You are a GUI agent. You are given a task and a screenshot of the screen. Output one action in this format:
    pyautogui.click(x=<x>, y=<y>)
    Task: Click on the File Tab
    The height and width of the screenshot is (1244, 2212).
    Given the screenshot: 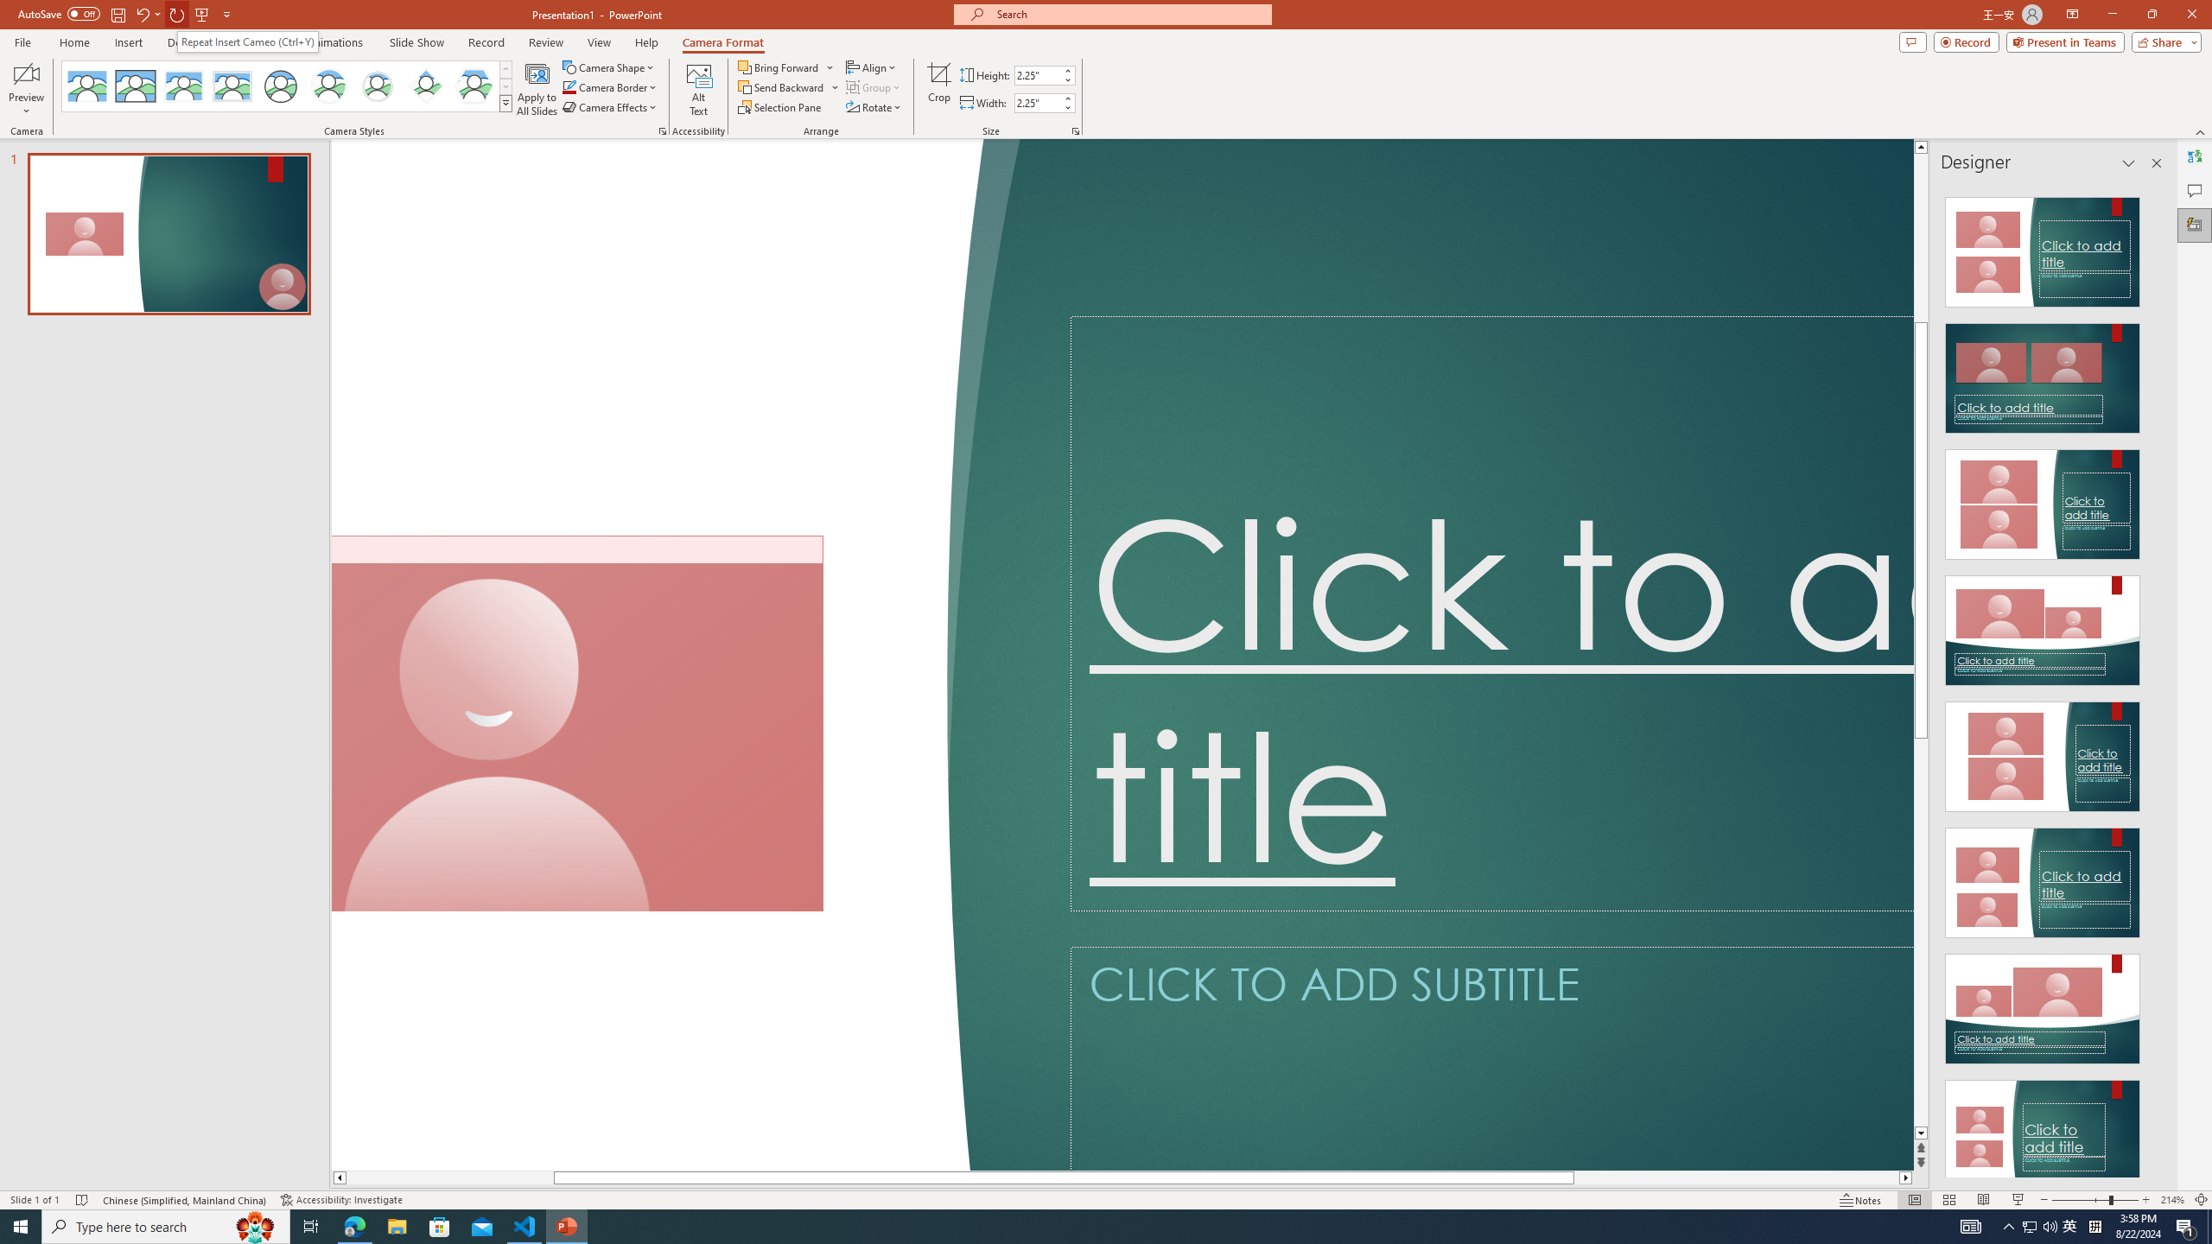 What is the action you would take?
    pyautogui.click(x=22, y=41)
    